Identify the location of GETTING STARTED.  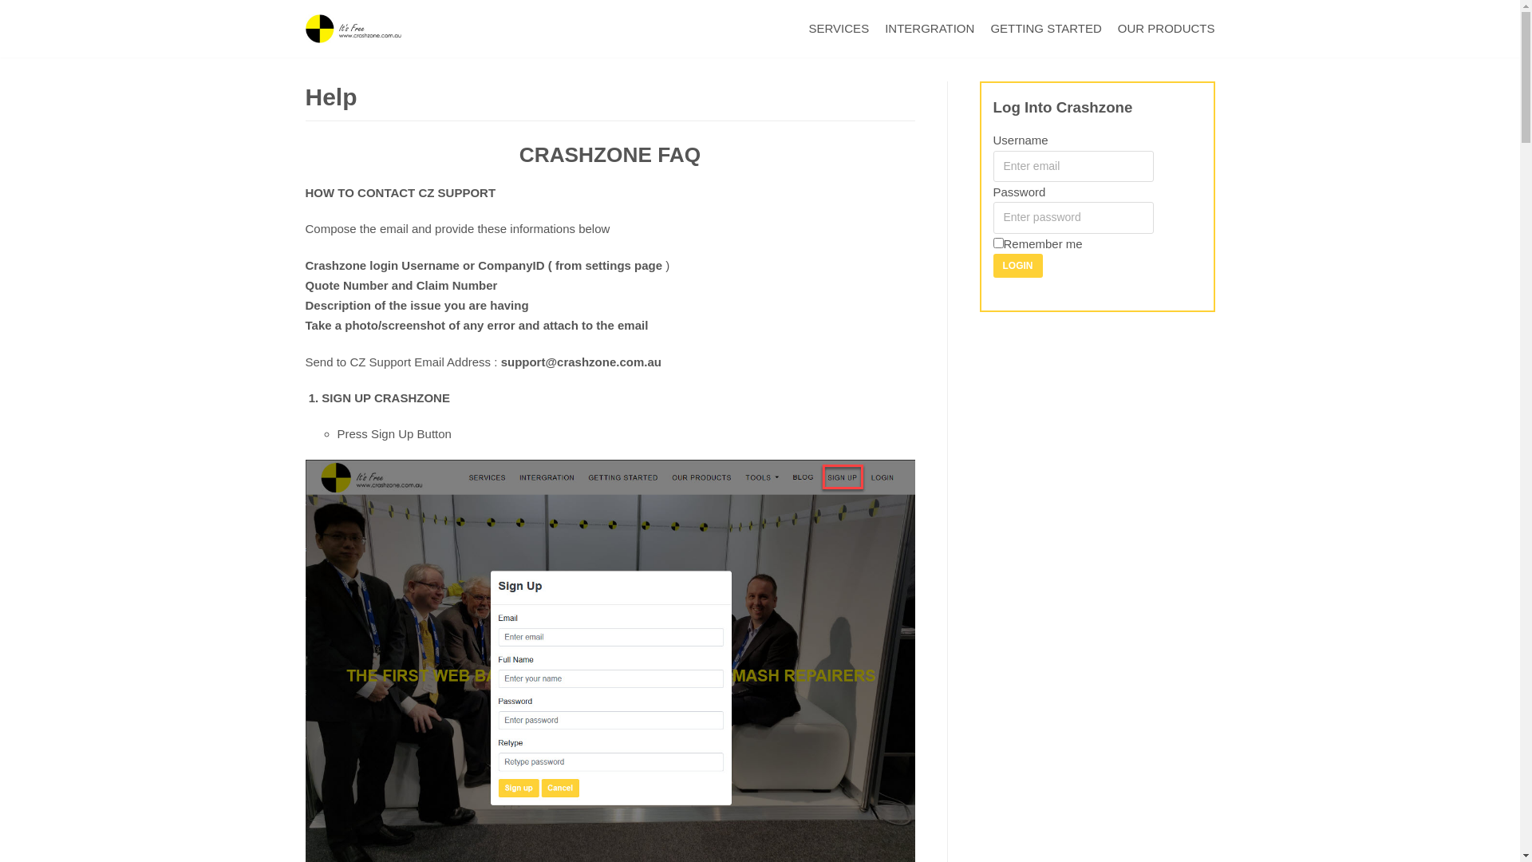
(1045, 29).